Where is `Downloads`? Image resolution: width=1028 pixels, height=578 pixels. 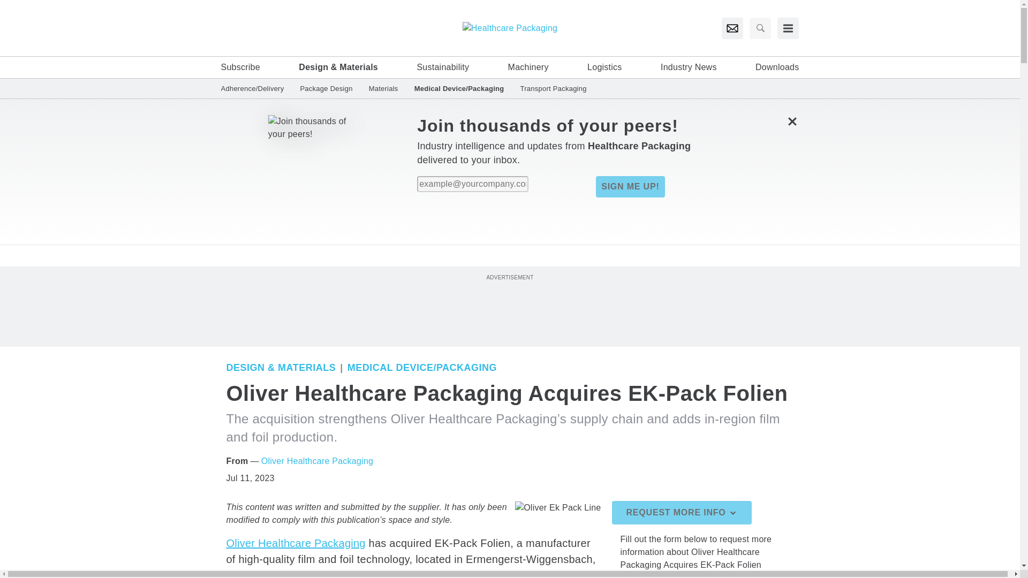 Downloads is located at coordinates (777, 67).